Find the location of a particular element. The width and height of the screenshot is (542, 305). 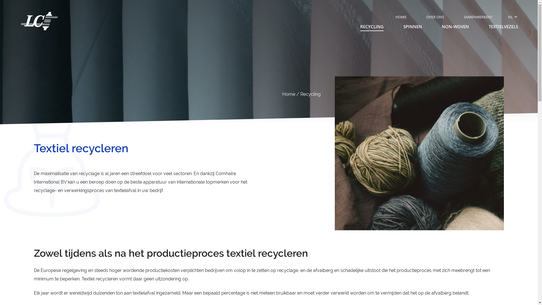

Home is located at coordinates (289, 94).